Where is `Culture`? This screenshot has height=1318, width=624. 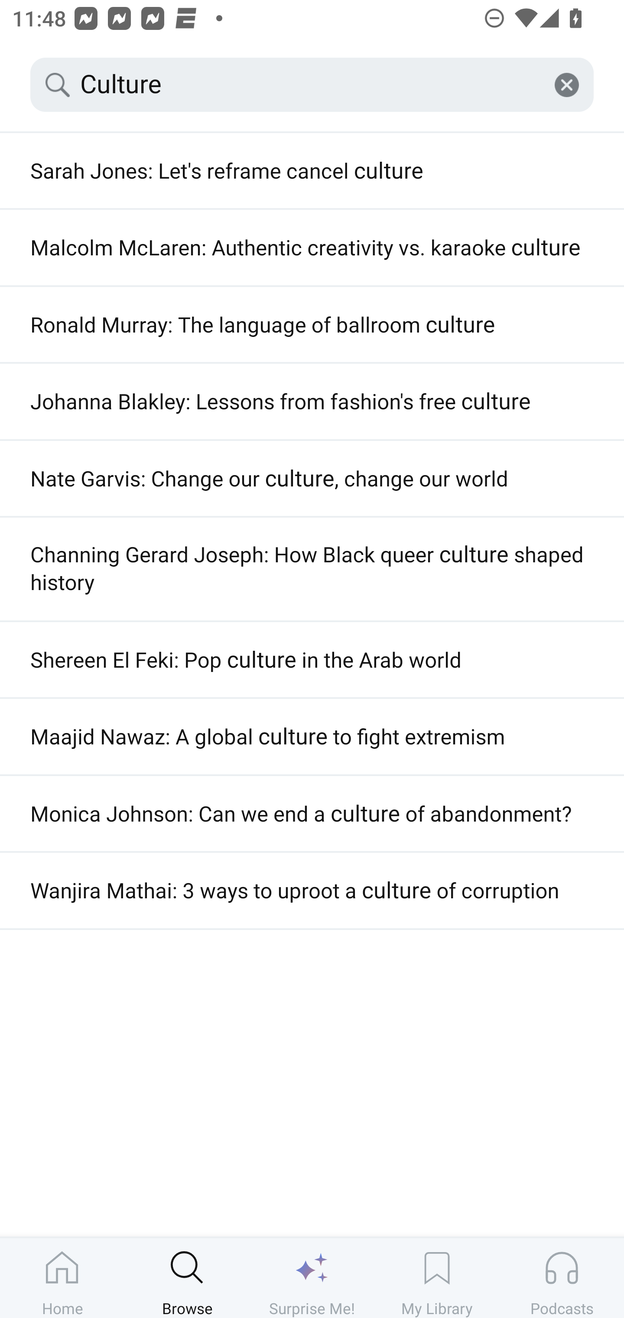
Culture is located at coordinates (312, 85).